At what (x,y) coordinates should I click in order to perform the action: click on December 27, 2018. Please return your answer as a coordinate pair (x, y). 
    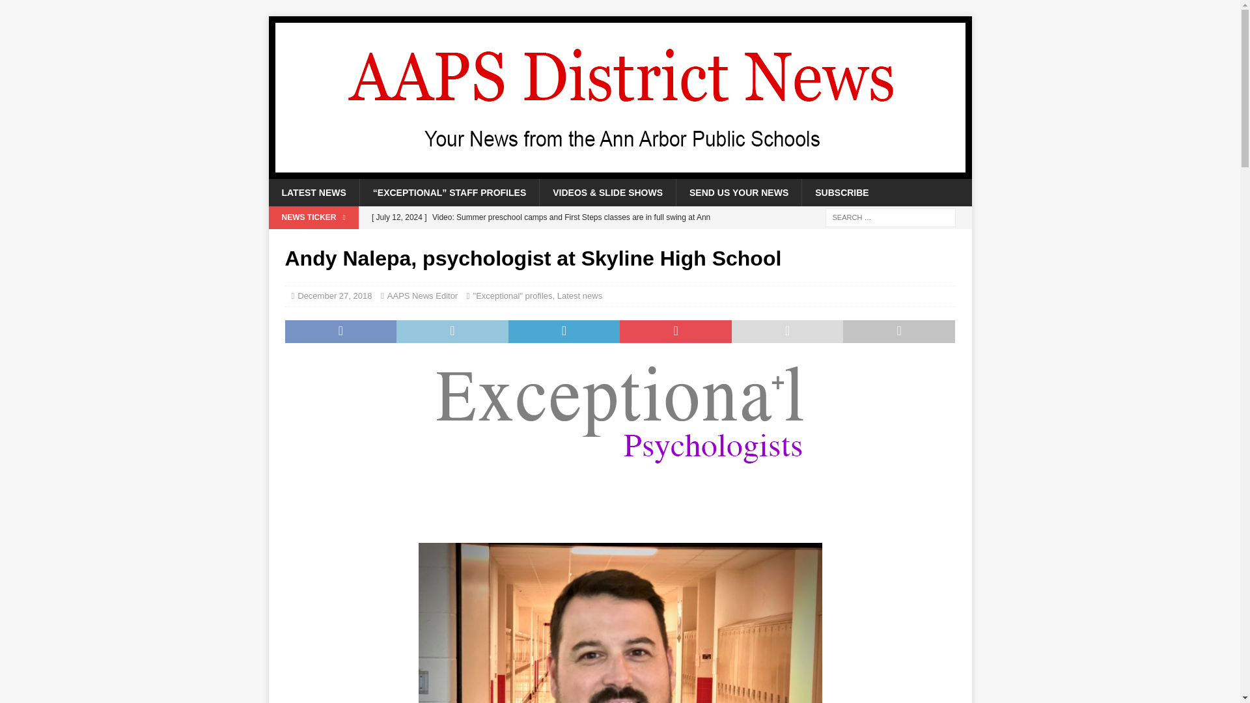
    Looking at the image, I should click on (334, 296).